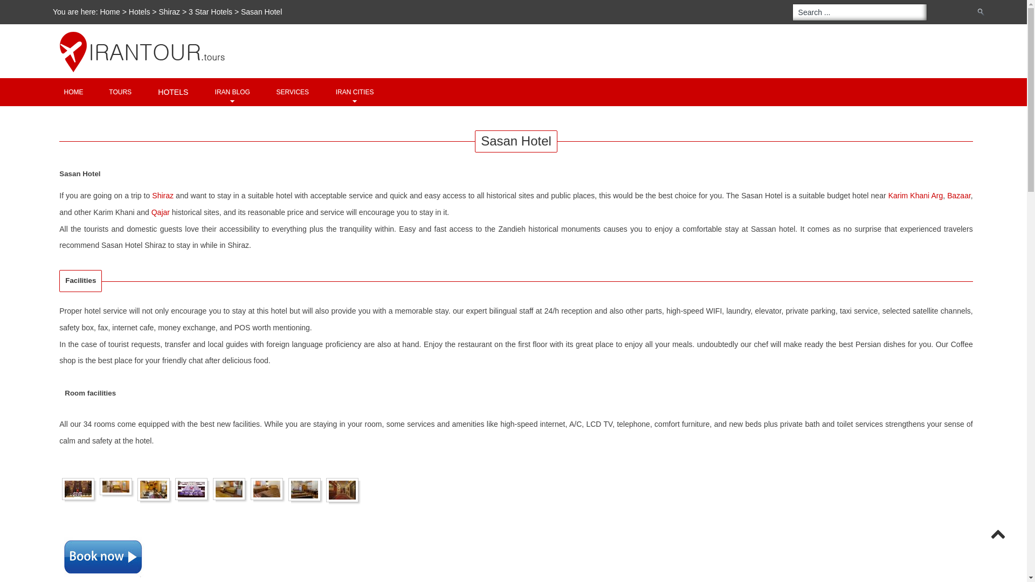 The height and width of the screenshot is (582, 1035). What do you see at coordinates (110, 12) in the screenshot?
I see `Home` at bounding box center [110, 12].